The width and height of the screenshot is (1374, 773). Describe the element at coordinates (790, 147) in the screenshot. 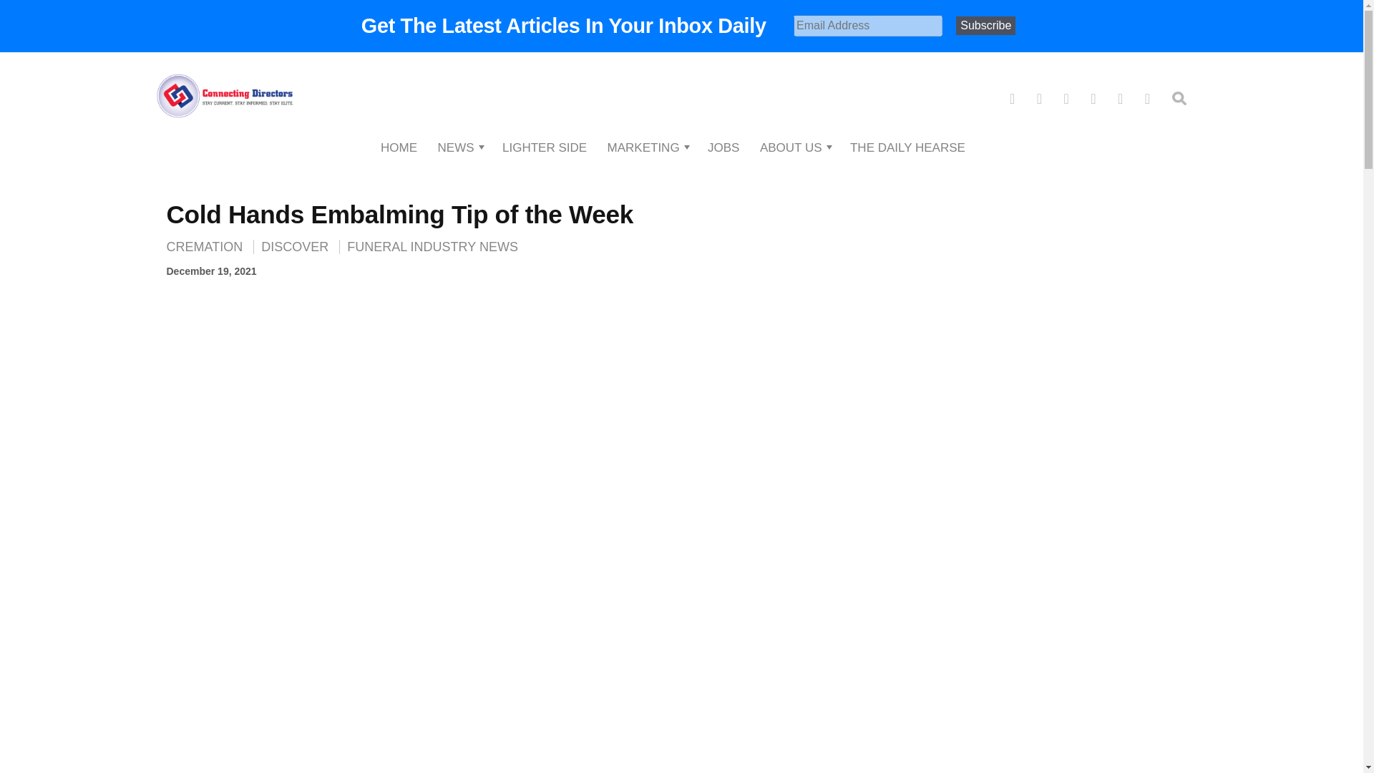

I see `ABOUT US` at that location.